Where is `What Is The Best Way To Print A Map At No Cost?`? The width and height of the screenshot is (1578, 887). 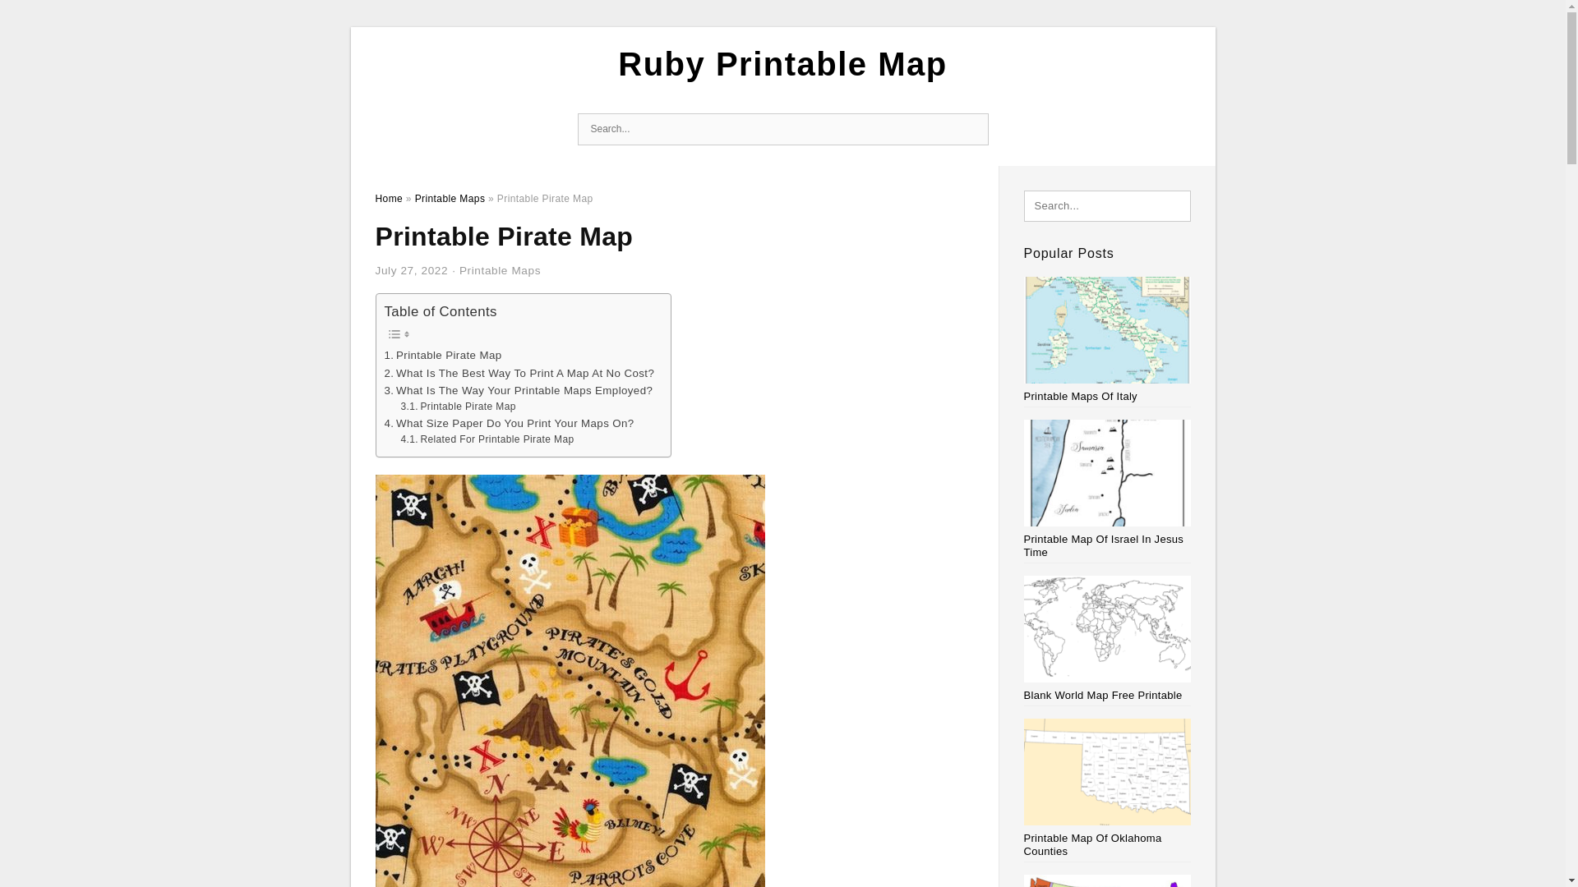
What Is The Best Way To Print A Map At No Cost? is located at coordinates (519, 373).